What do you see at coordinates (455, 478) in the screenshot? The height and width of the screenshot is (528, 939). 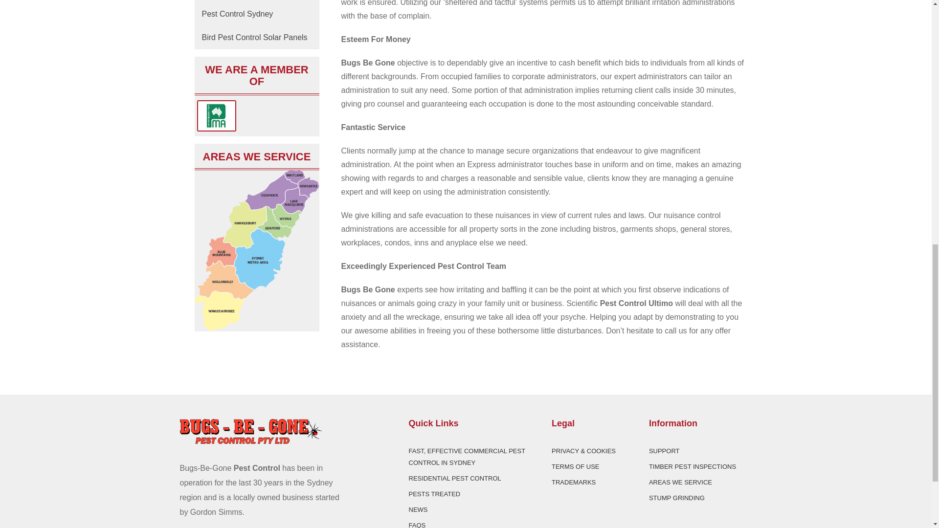 I see `RESIDENTIAL PEST CONTROL` at bounding box center [455, 478].